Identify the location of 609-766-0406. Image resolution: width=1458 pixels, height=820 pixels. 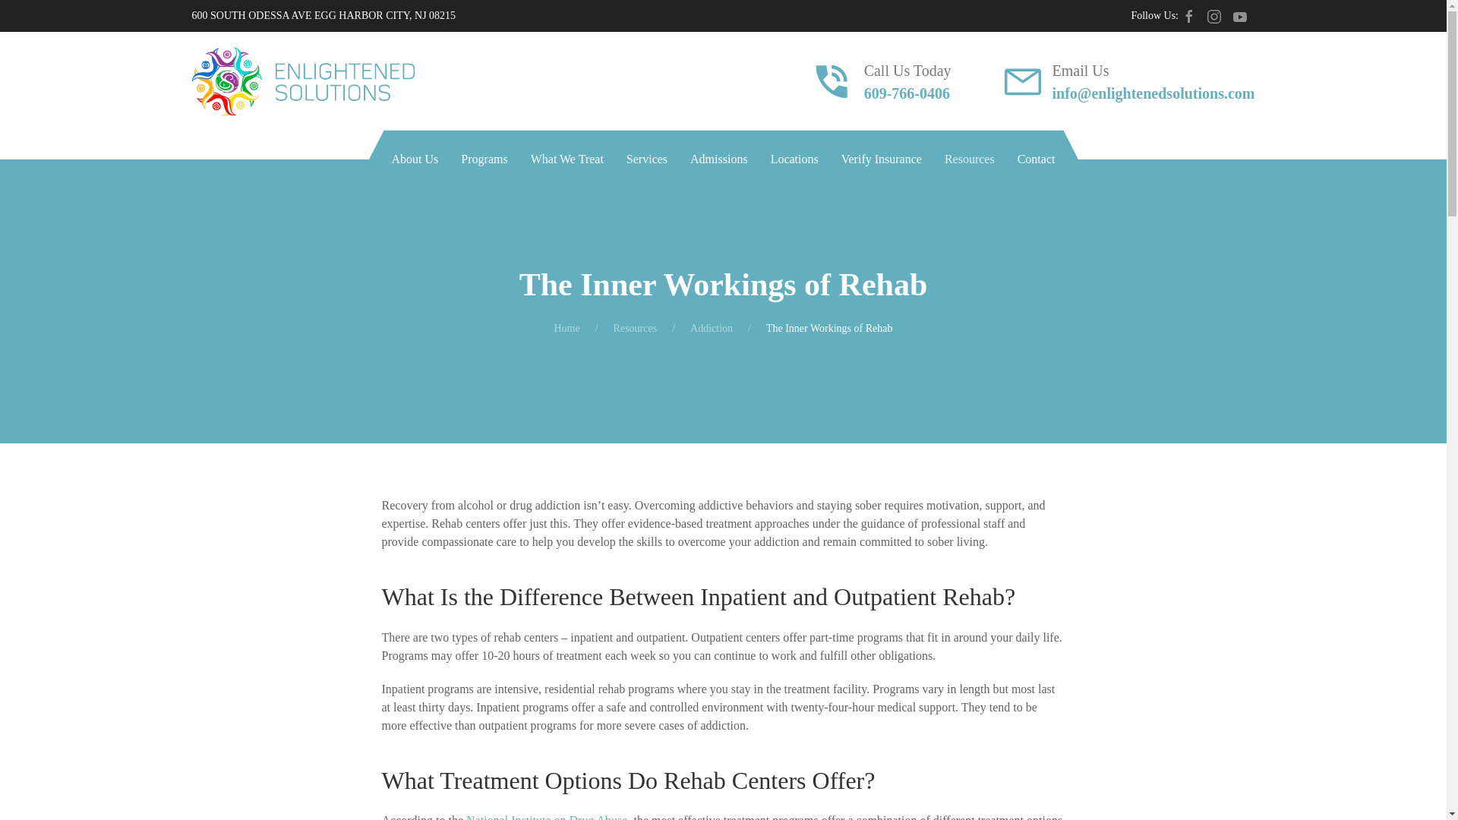
(907, 93).